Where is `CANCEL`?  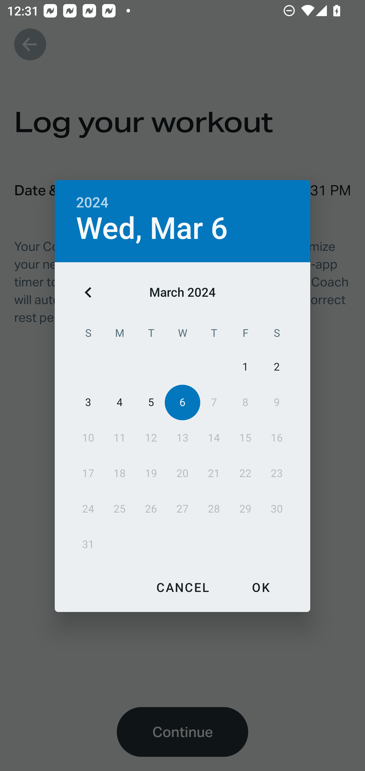 CANCEL is located at coordinates (182, 587).